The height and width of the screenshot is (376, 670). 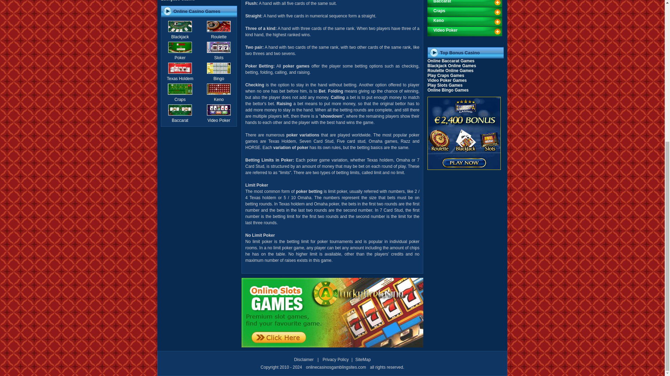 What do you see at coordinates (180, 99) in the screenshot?
I see `Craps` at bounding box center [180, 99].